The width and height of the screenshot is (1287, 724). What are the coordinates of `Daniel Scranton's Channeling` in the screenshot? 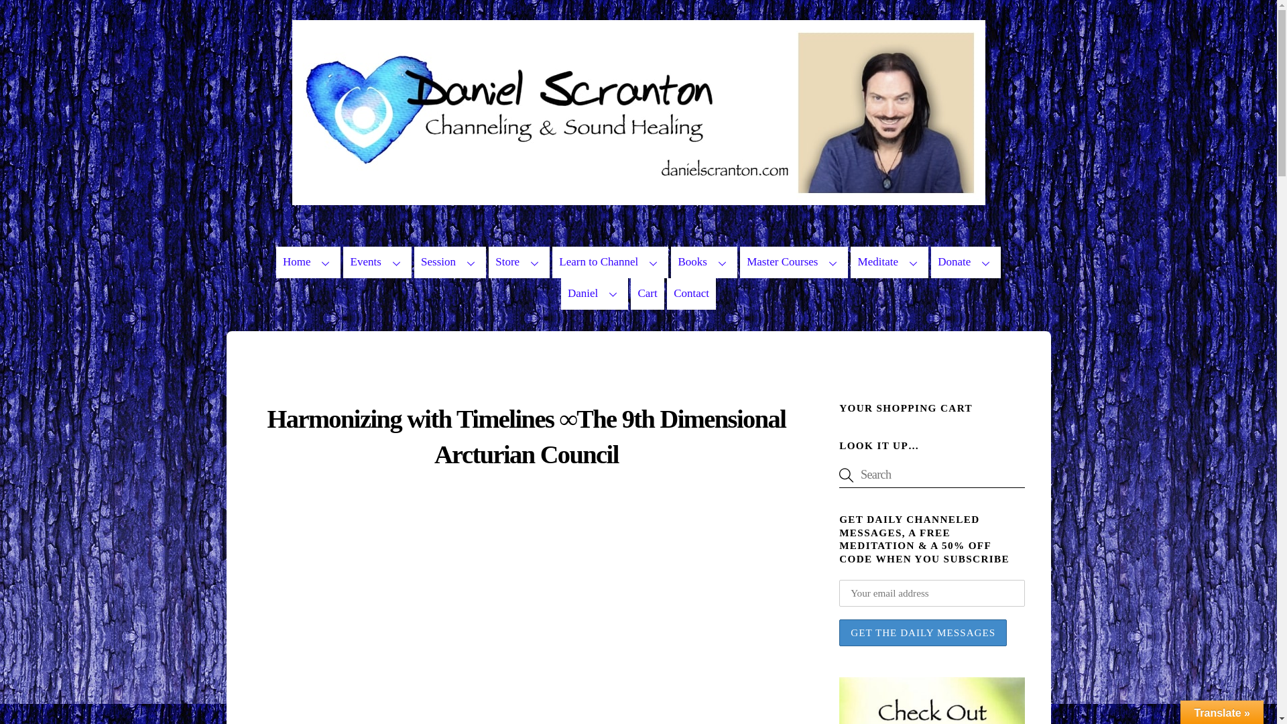 It's located at (638, 198).